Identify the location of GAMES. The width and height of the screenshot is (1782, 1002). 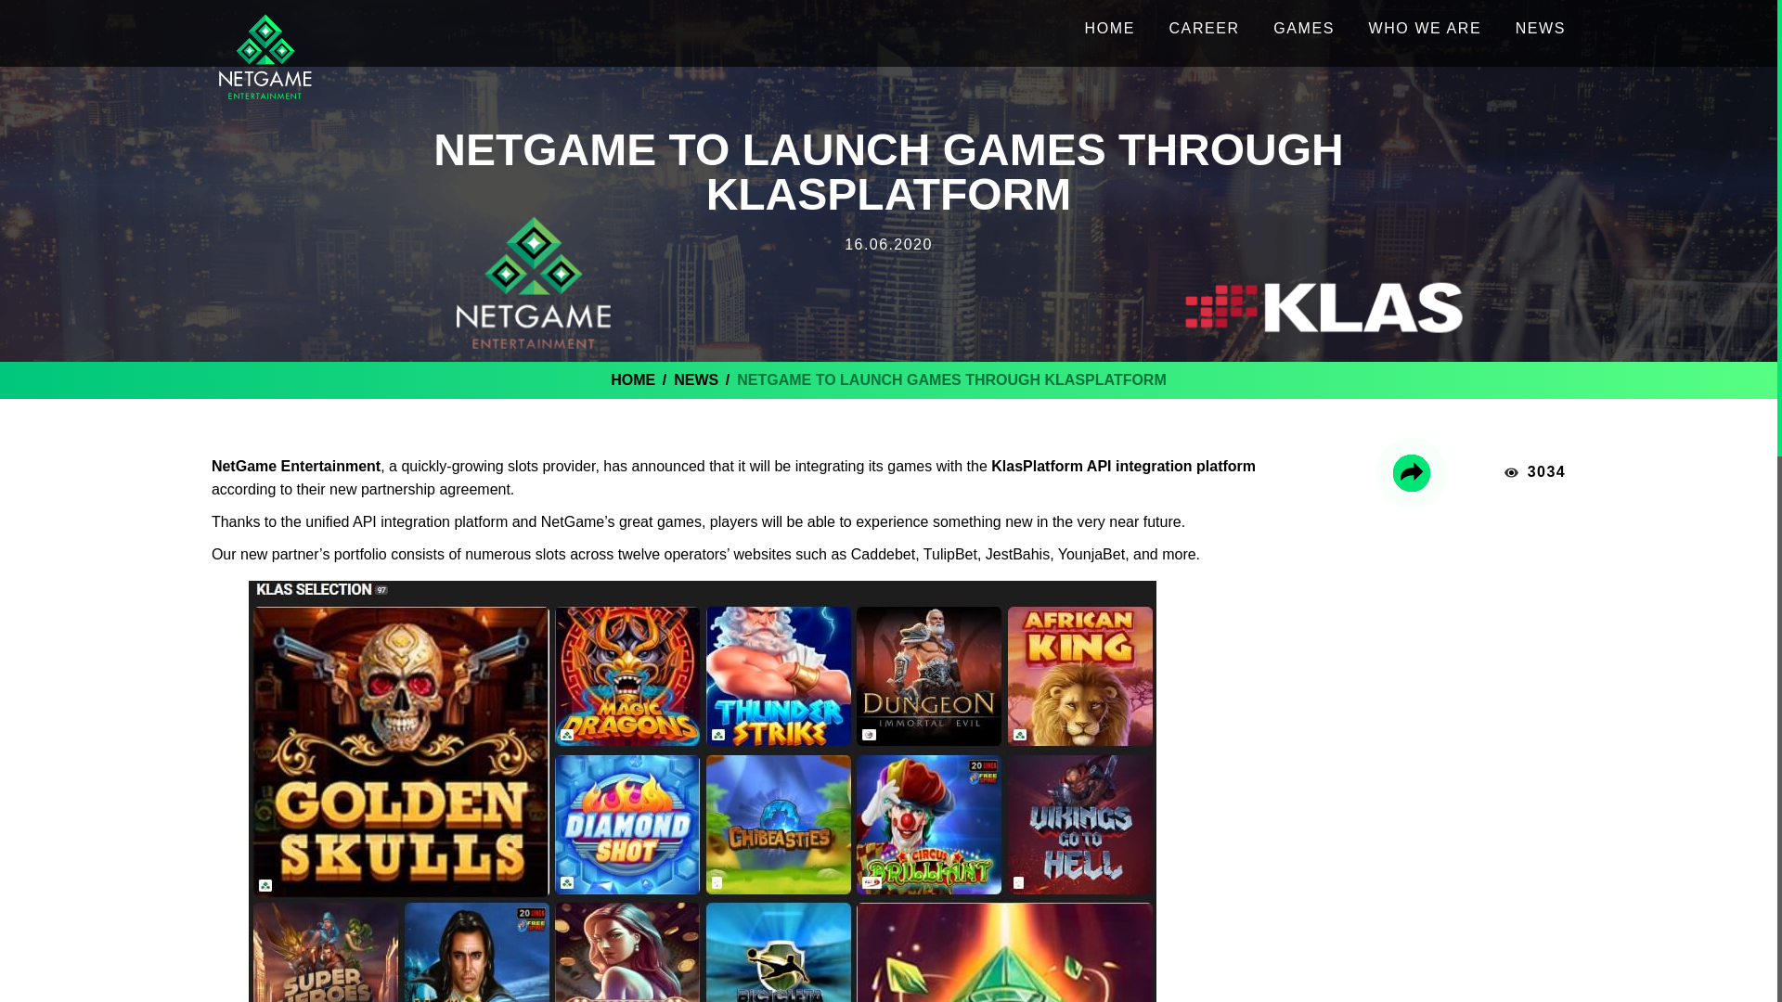
(1304, 30).